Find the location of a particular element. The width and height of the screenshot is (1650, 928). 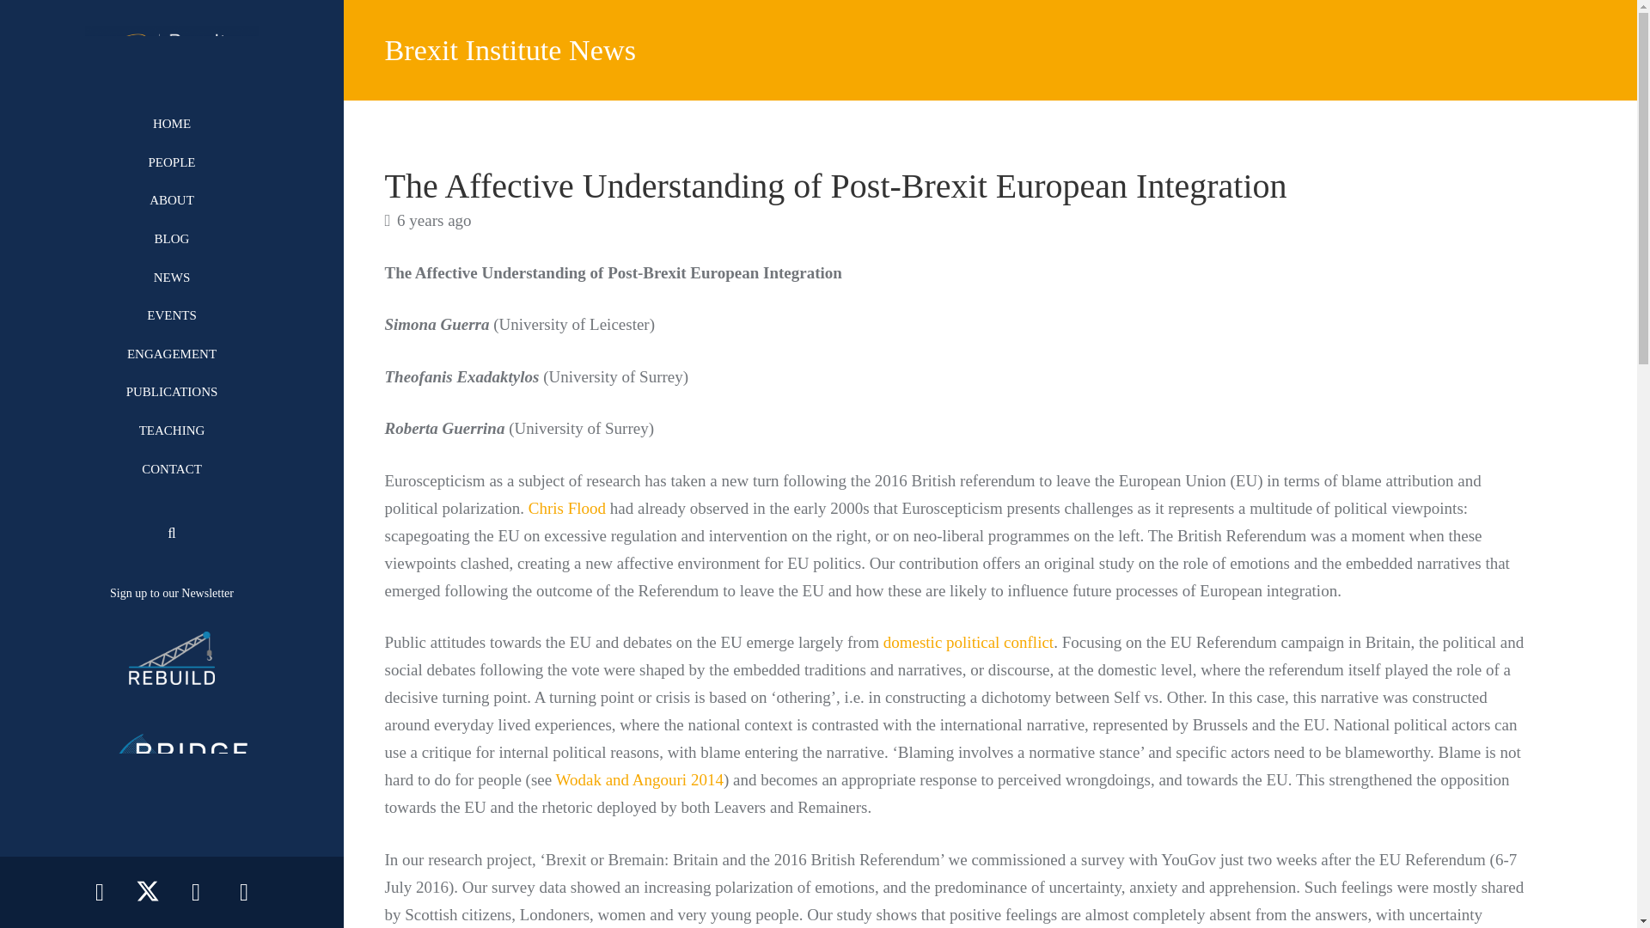

PUBLICATIONS is located at coordinates (172, 392).